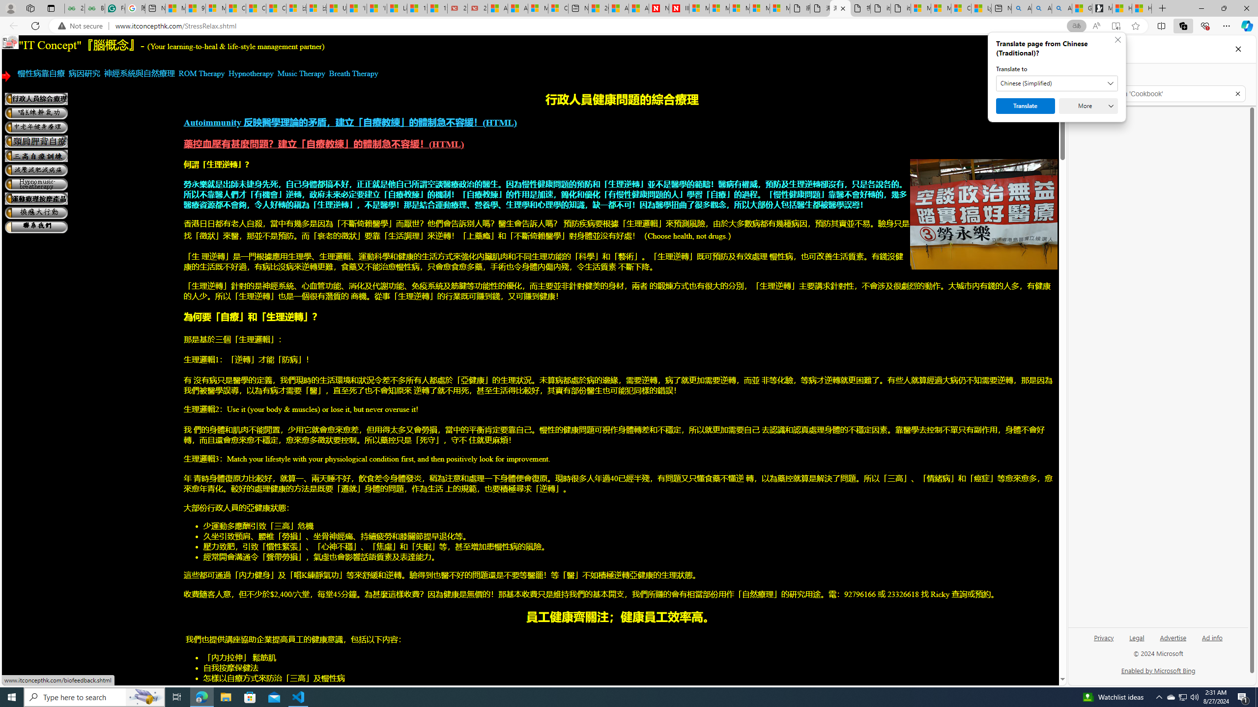 Image resolution: width=1258 pixels, height=707 pixels. I want to click on Illness news & latest pictures from Newsweek.com, so click(679, 8).